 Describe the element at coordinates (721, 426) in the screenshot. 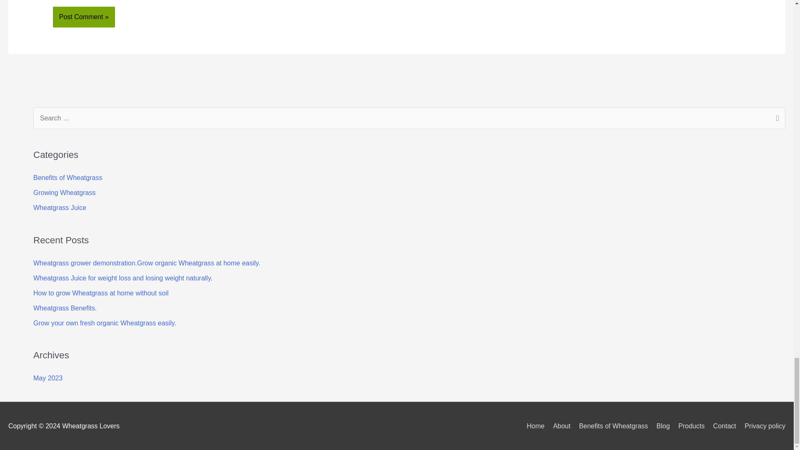

I see `Contact` at that location.